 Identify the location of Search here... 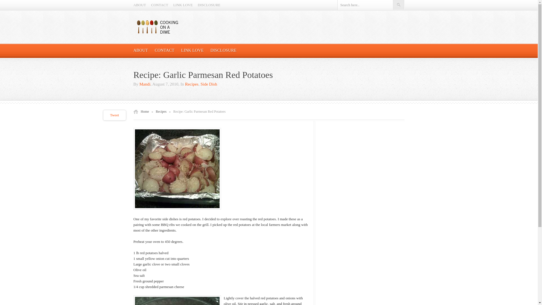
(365, 5).